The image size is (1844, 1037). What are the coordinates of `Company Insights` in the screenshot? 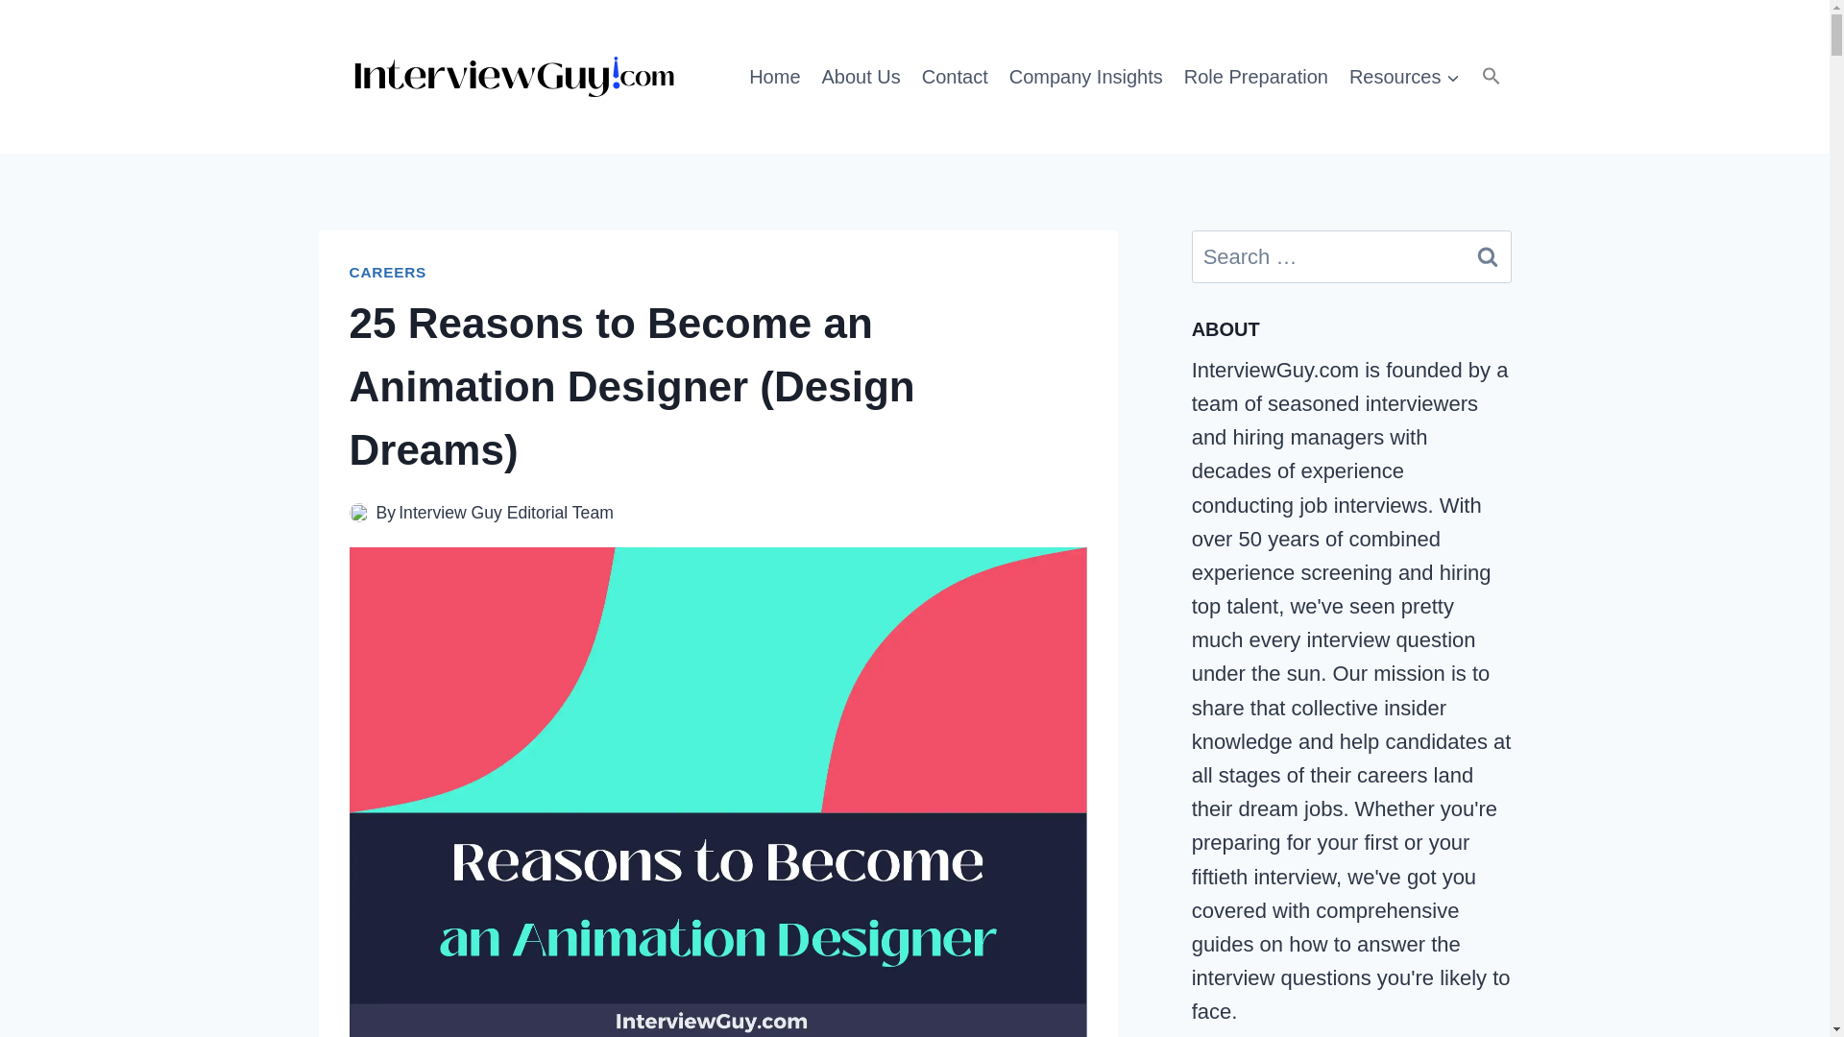 It's located at (1085, 76).